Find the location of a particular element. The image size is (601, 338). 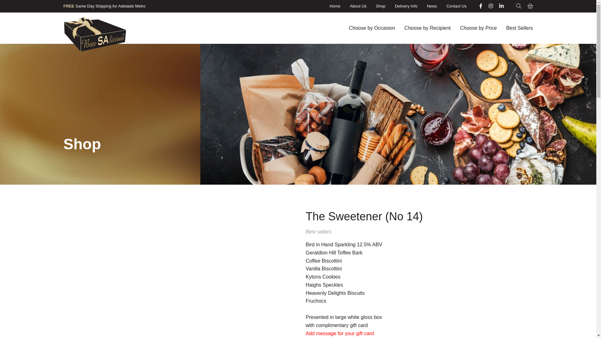

Delivery Info is located at coordinates (406, 6).